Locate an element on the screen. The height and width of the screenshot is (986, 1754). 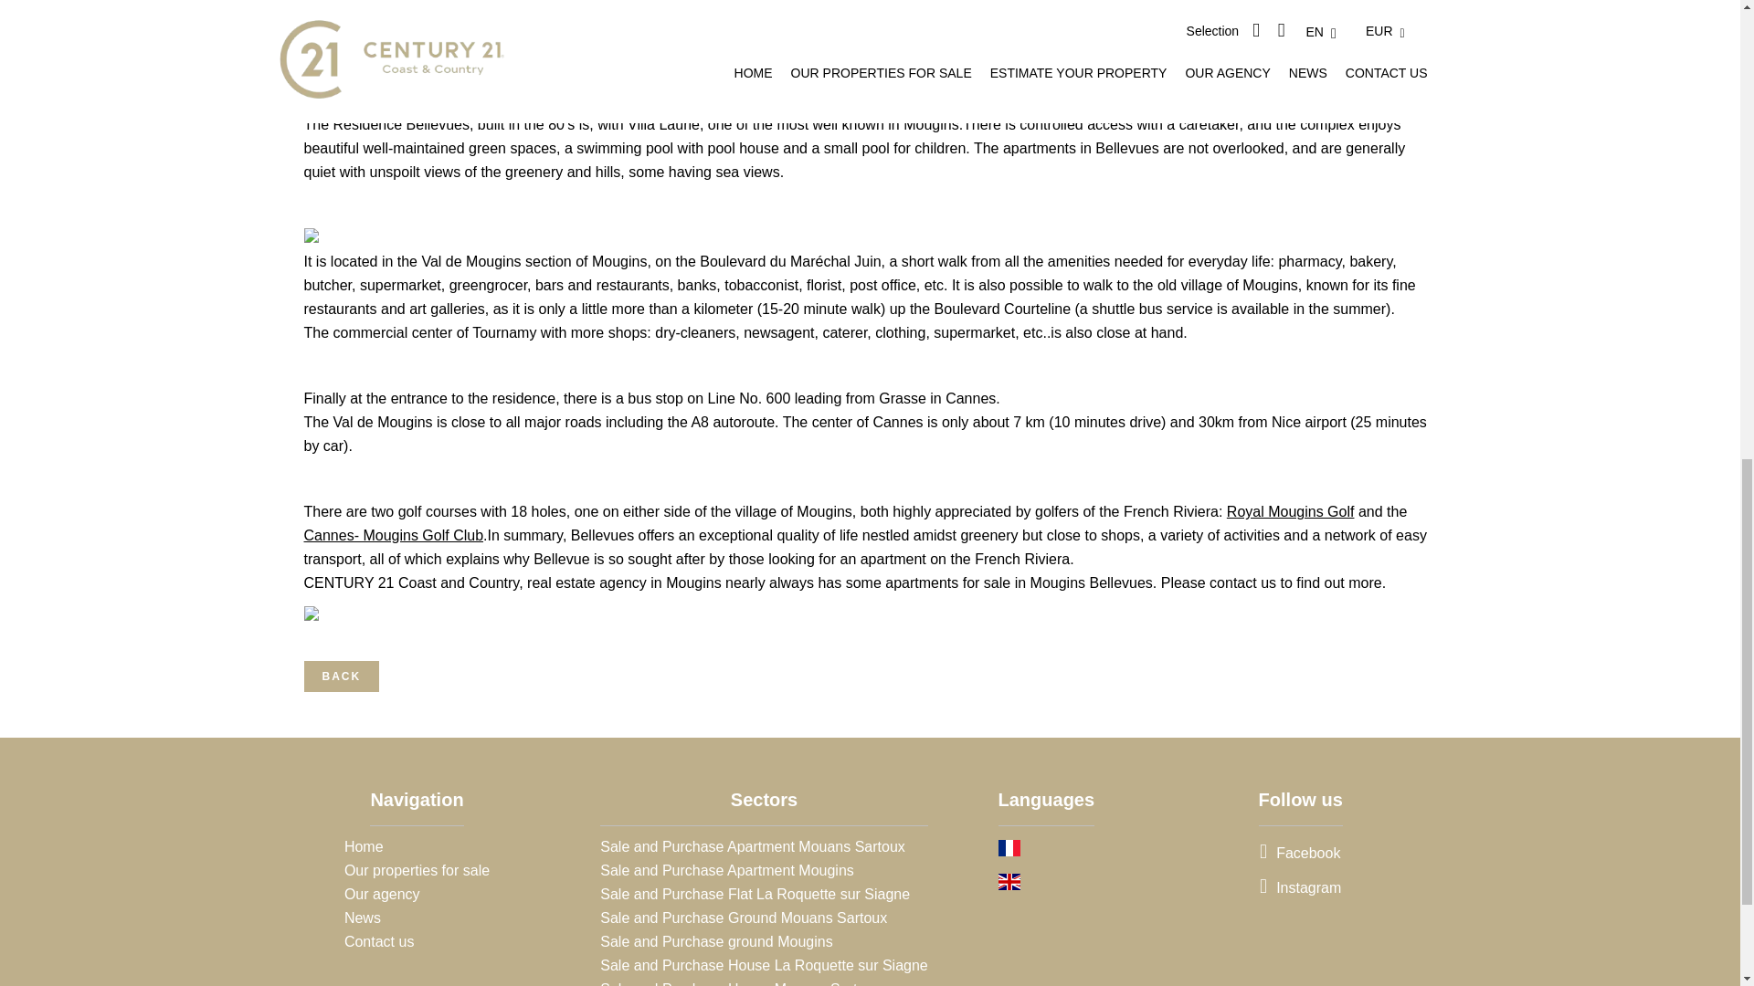
Instagram is located at coordinates (1300, 887).